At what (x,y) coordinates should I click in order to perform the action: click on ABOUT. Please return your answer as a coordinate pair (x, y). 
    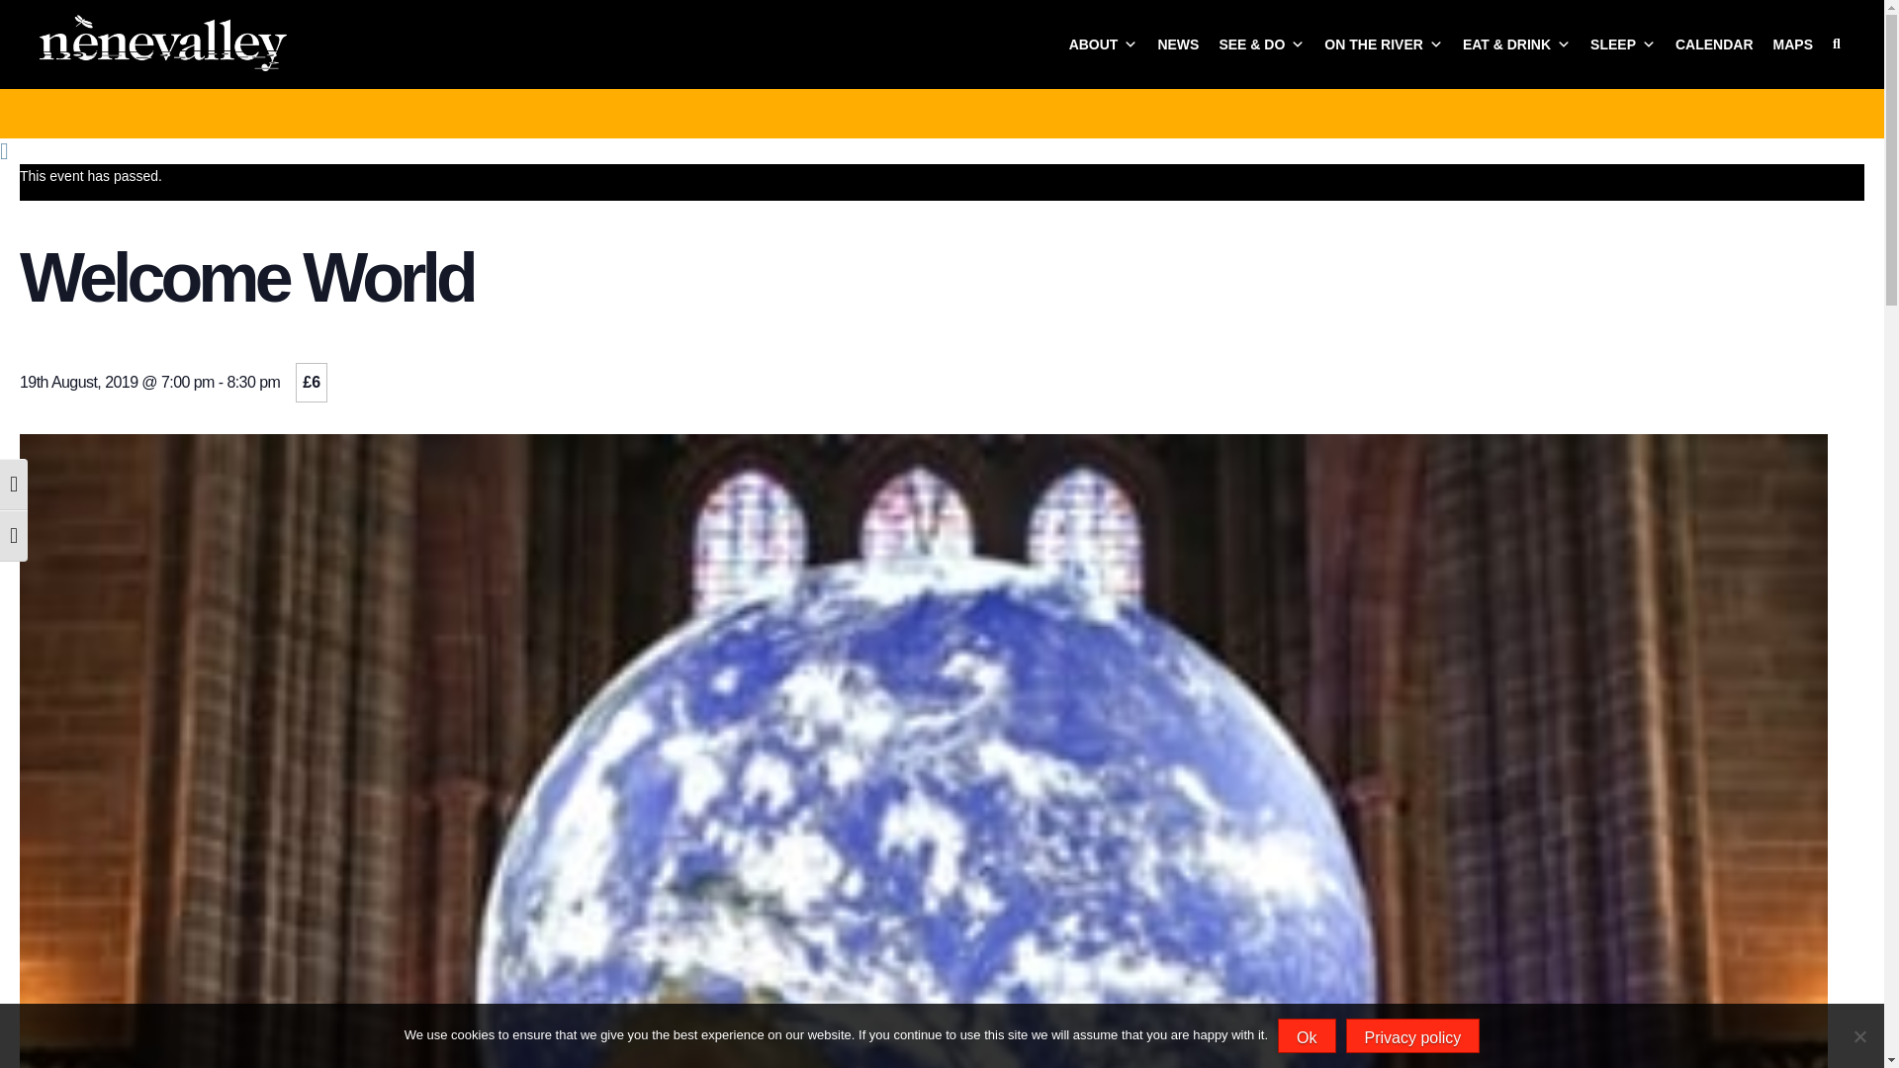
    Looking at the image, I should click on (1104, 44).